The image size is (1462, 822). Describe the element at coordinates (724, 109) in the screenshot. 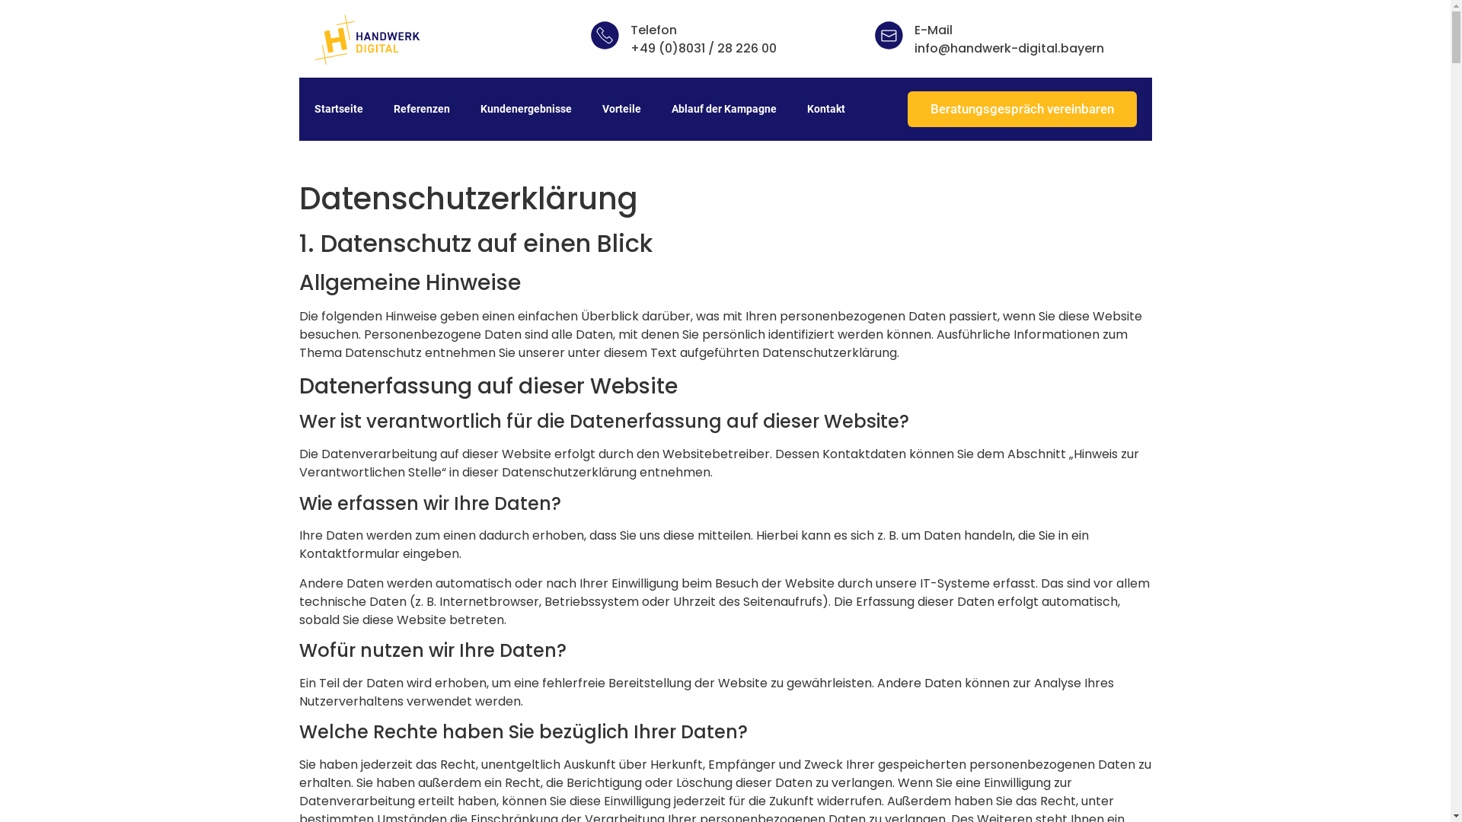

I see `Ablauf der Kampagne` at that location.